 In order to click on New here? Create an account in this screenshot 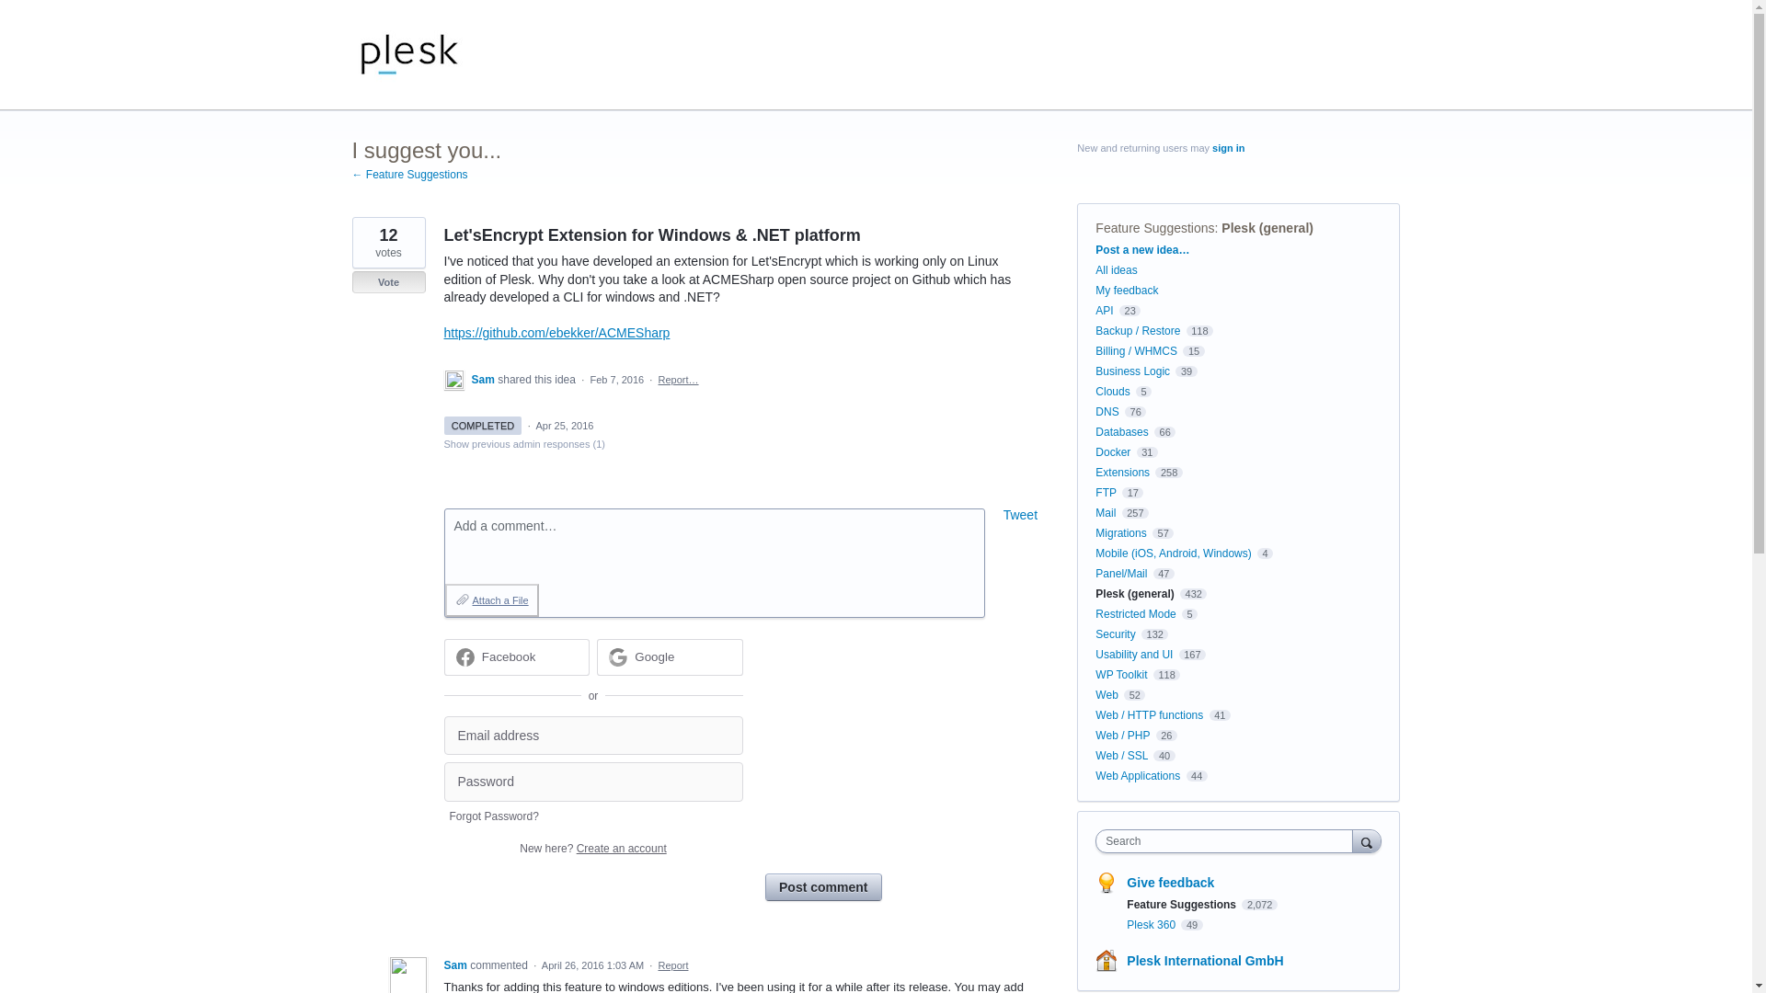, I will do `click(592, 848)`.